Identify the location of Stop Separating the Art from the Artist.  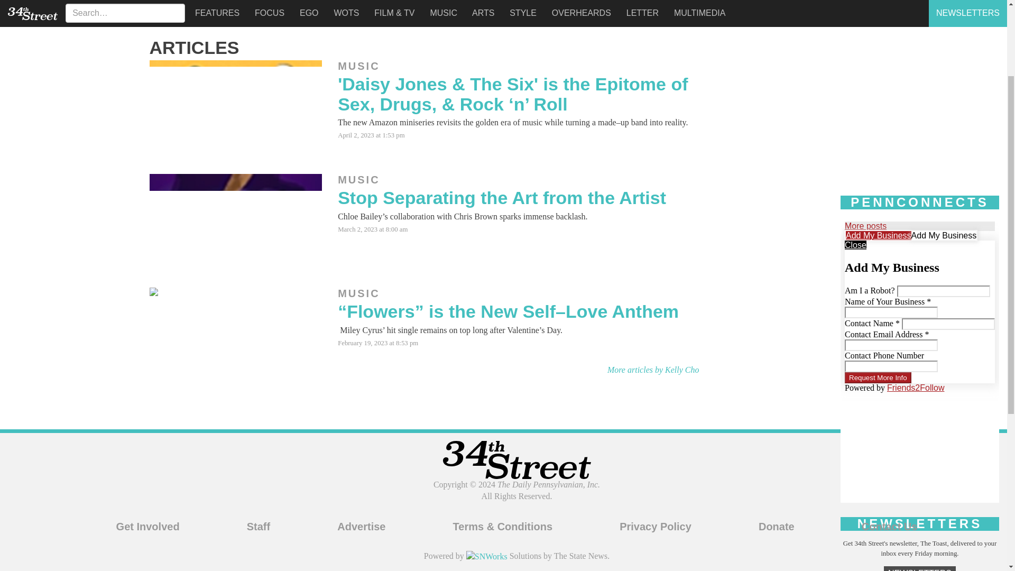
(502, 198).